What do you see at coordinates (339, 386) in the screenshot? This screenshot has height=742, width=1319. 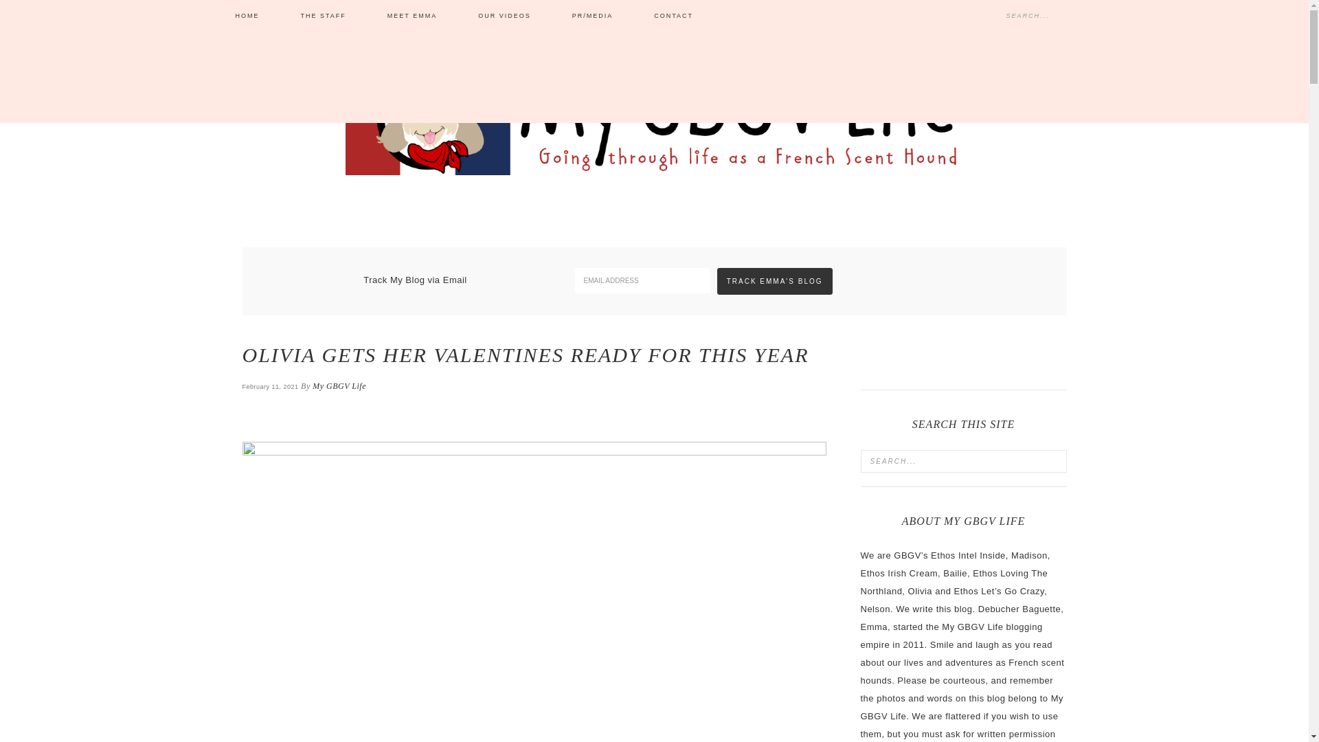 I see `My GBGV Life` at bounding box center [339, 386].